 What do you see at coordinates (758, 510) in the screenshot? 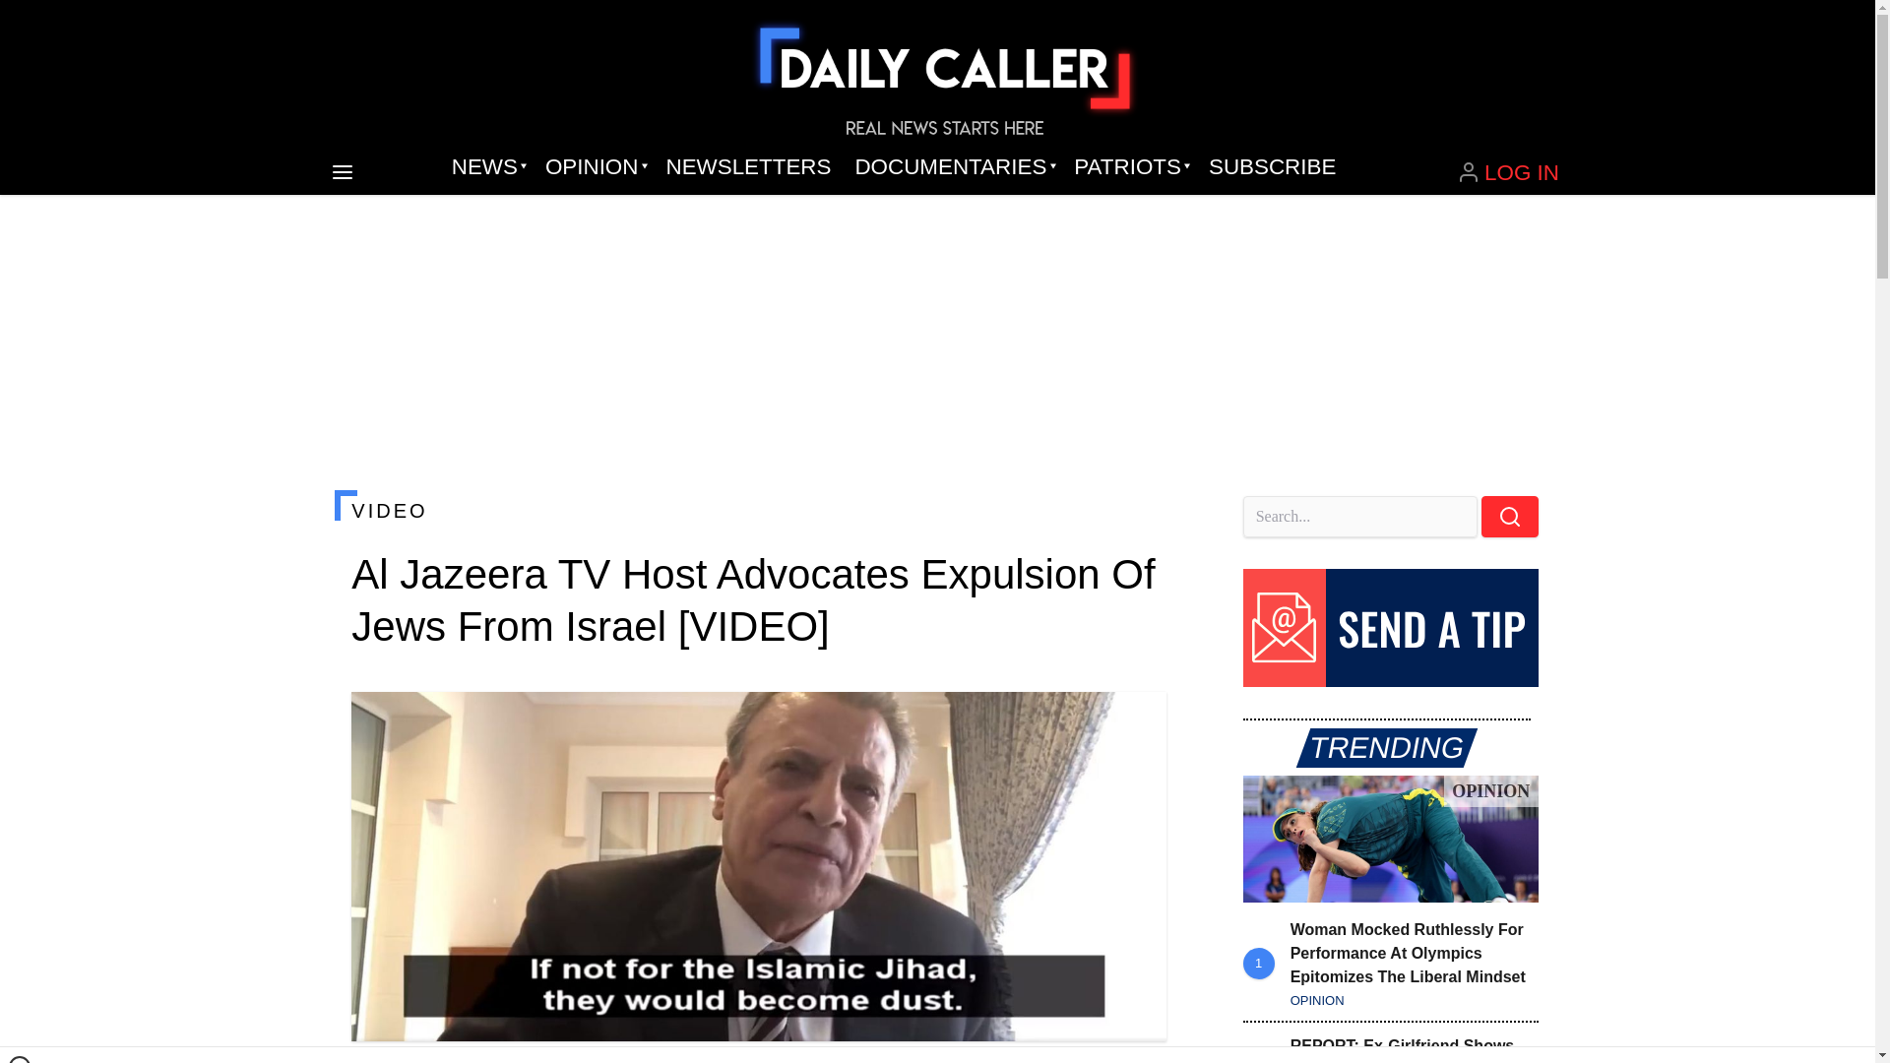
I see `VIDEO` at bounding box center [758, 510].